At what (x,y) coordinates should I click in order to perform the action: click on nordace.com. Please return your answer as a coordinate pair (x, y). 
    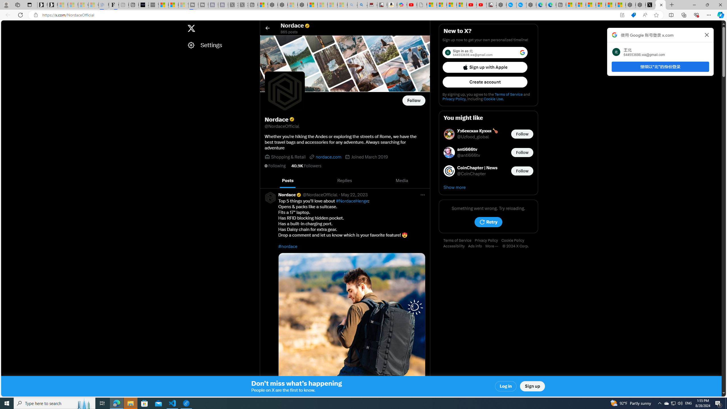
    Looking at the image, I should click on (325, 157).